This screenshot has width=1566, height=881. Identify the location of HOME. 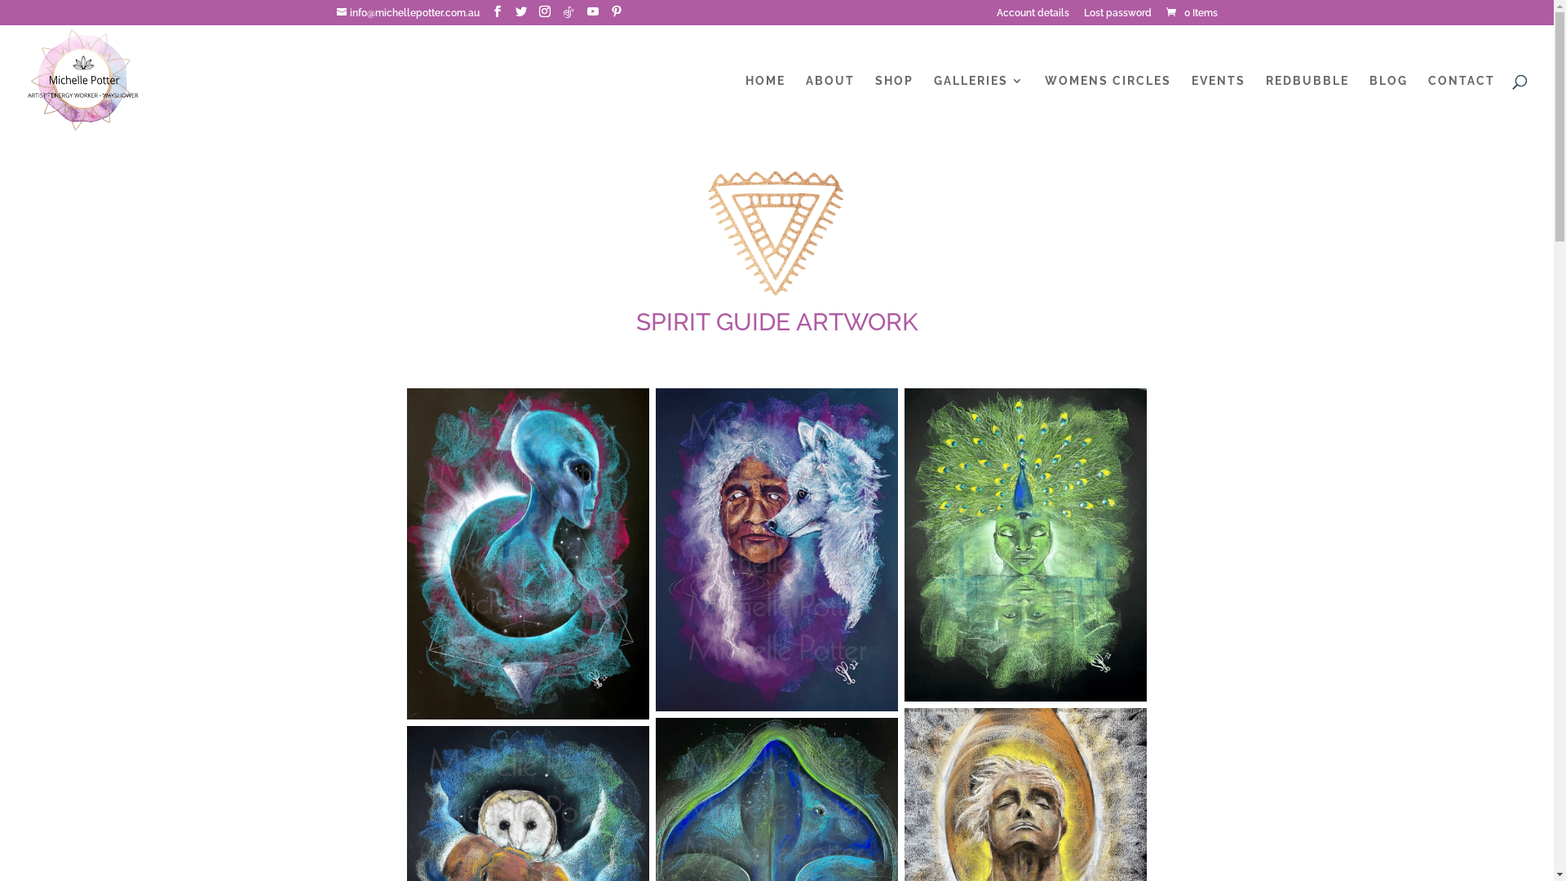
(765, 106).